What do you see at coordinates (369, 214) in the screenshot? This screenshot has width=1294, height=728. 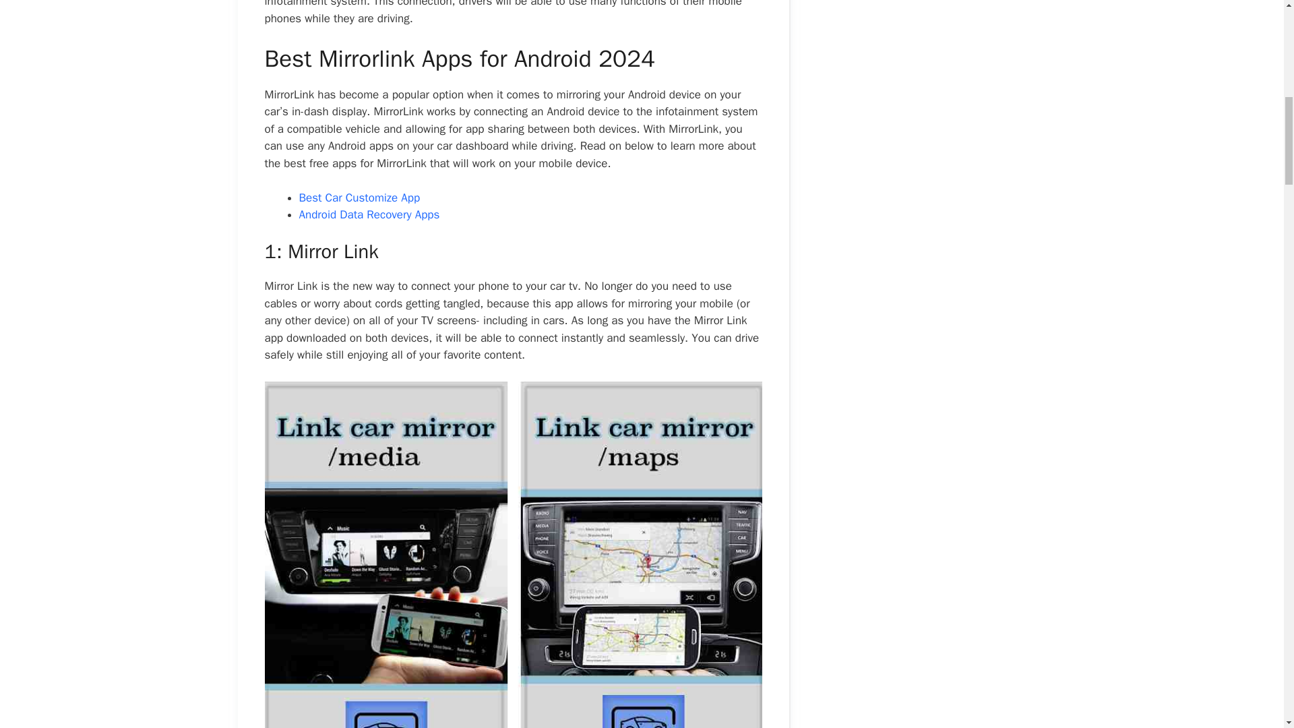 I see `Android Data Recovery Apps` at bounding box center [369, 214].